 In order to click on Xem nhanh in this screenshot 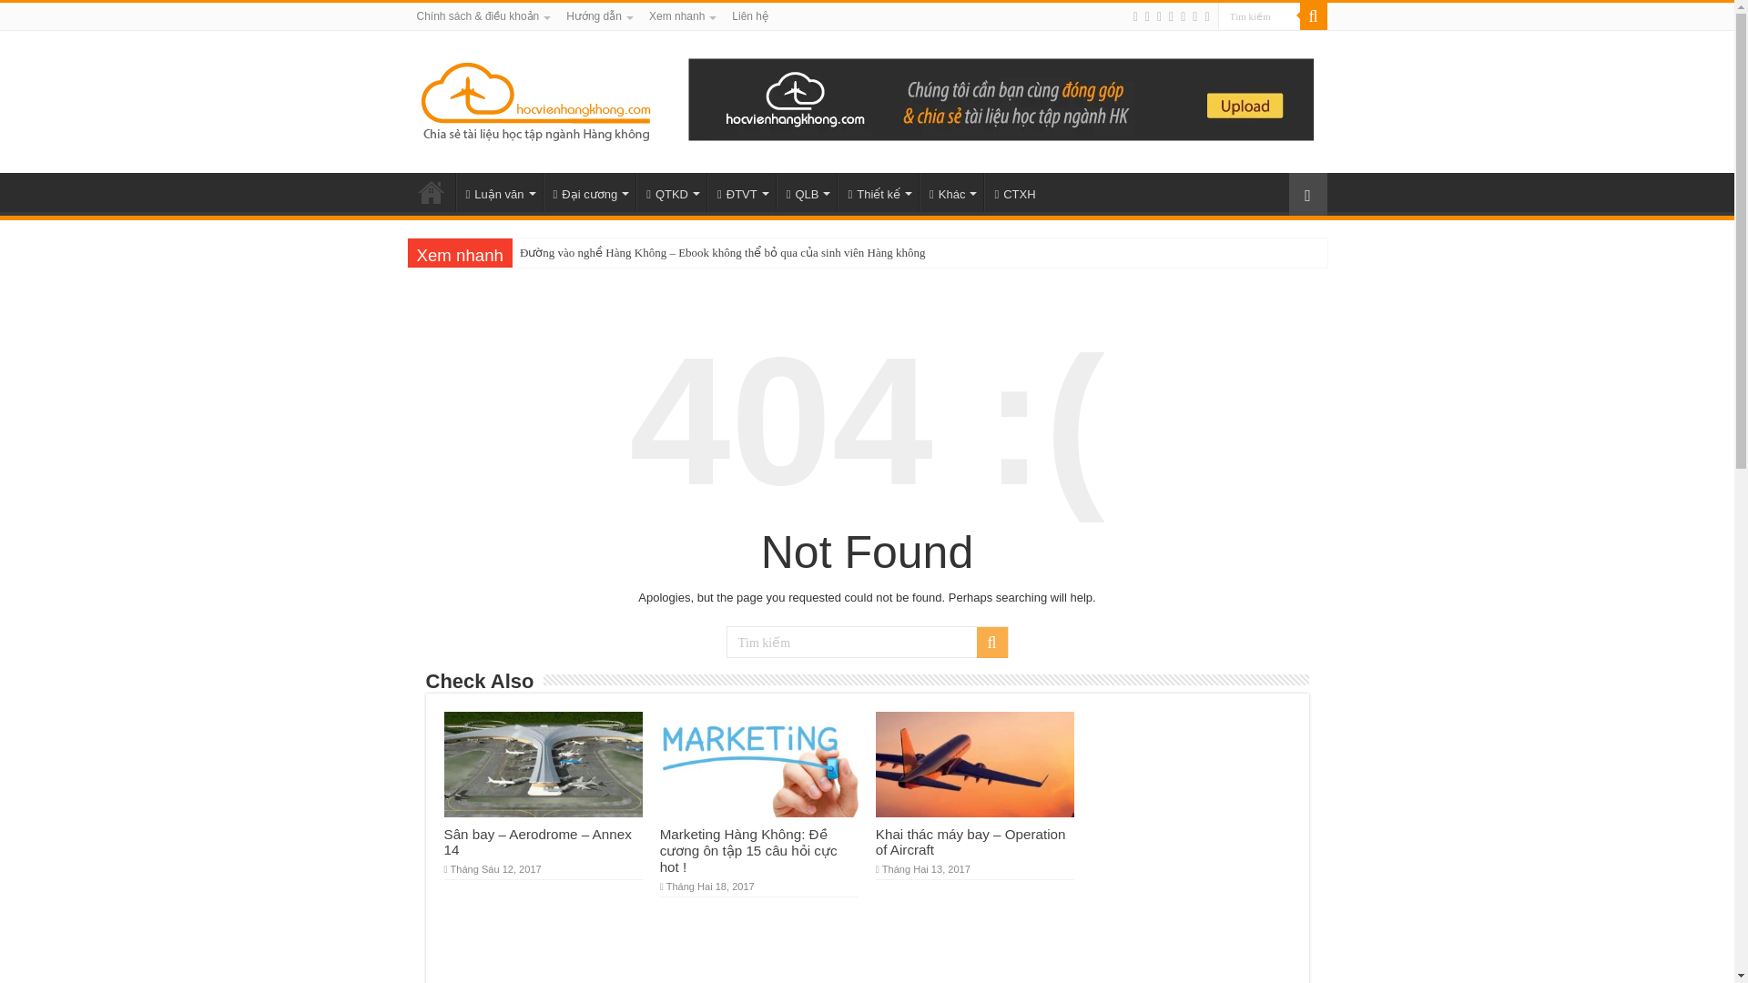, I will do `click(681, 16)`.